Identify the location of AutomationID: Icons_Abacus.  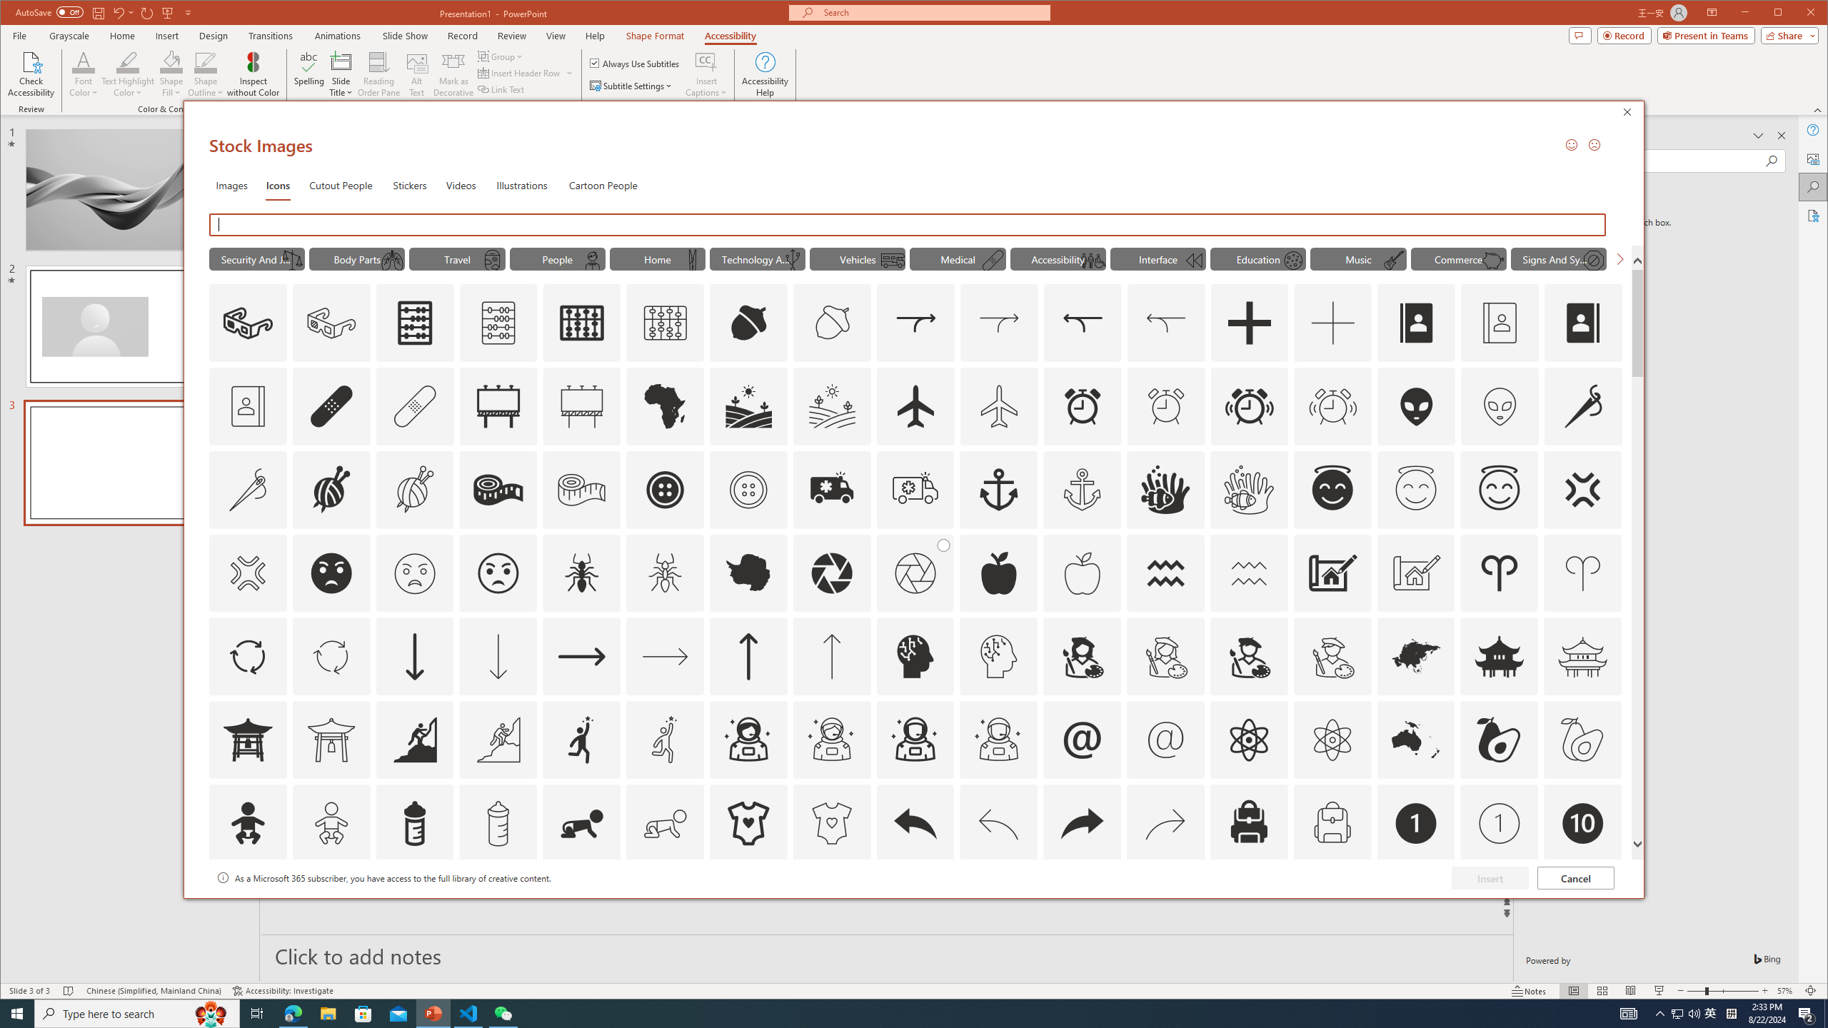
(414, 323).